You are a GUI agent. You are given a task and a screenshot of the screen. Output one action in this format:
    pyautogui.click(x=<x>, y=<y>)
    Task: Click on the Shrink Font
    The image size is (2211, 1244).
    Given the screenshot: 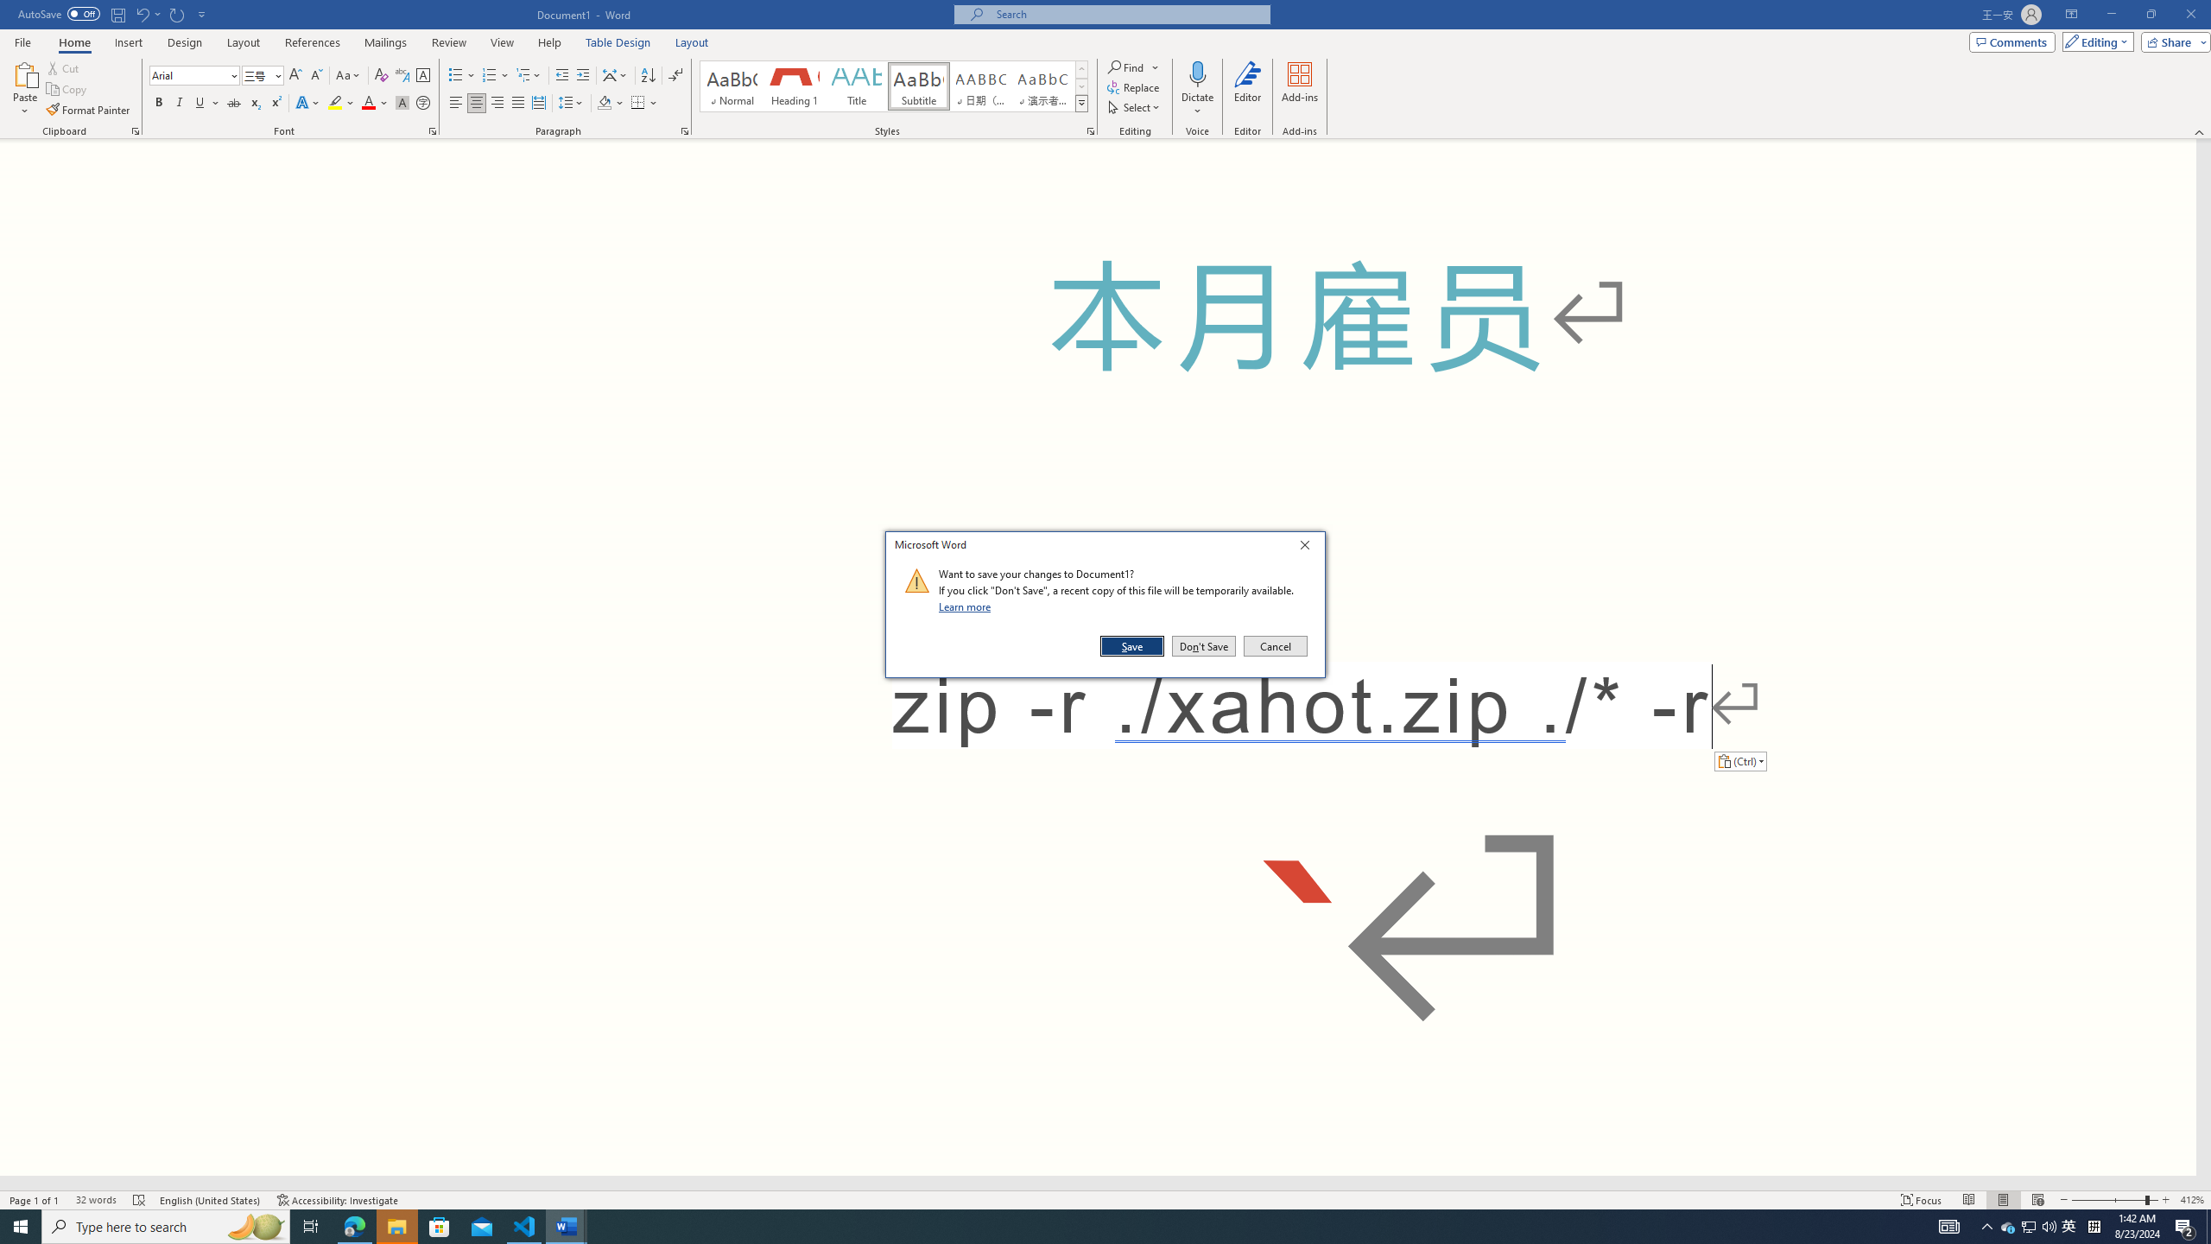 What is the action you would take?
    pyautogui.click(x=316, y=76)
    